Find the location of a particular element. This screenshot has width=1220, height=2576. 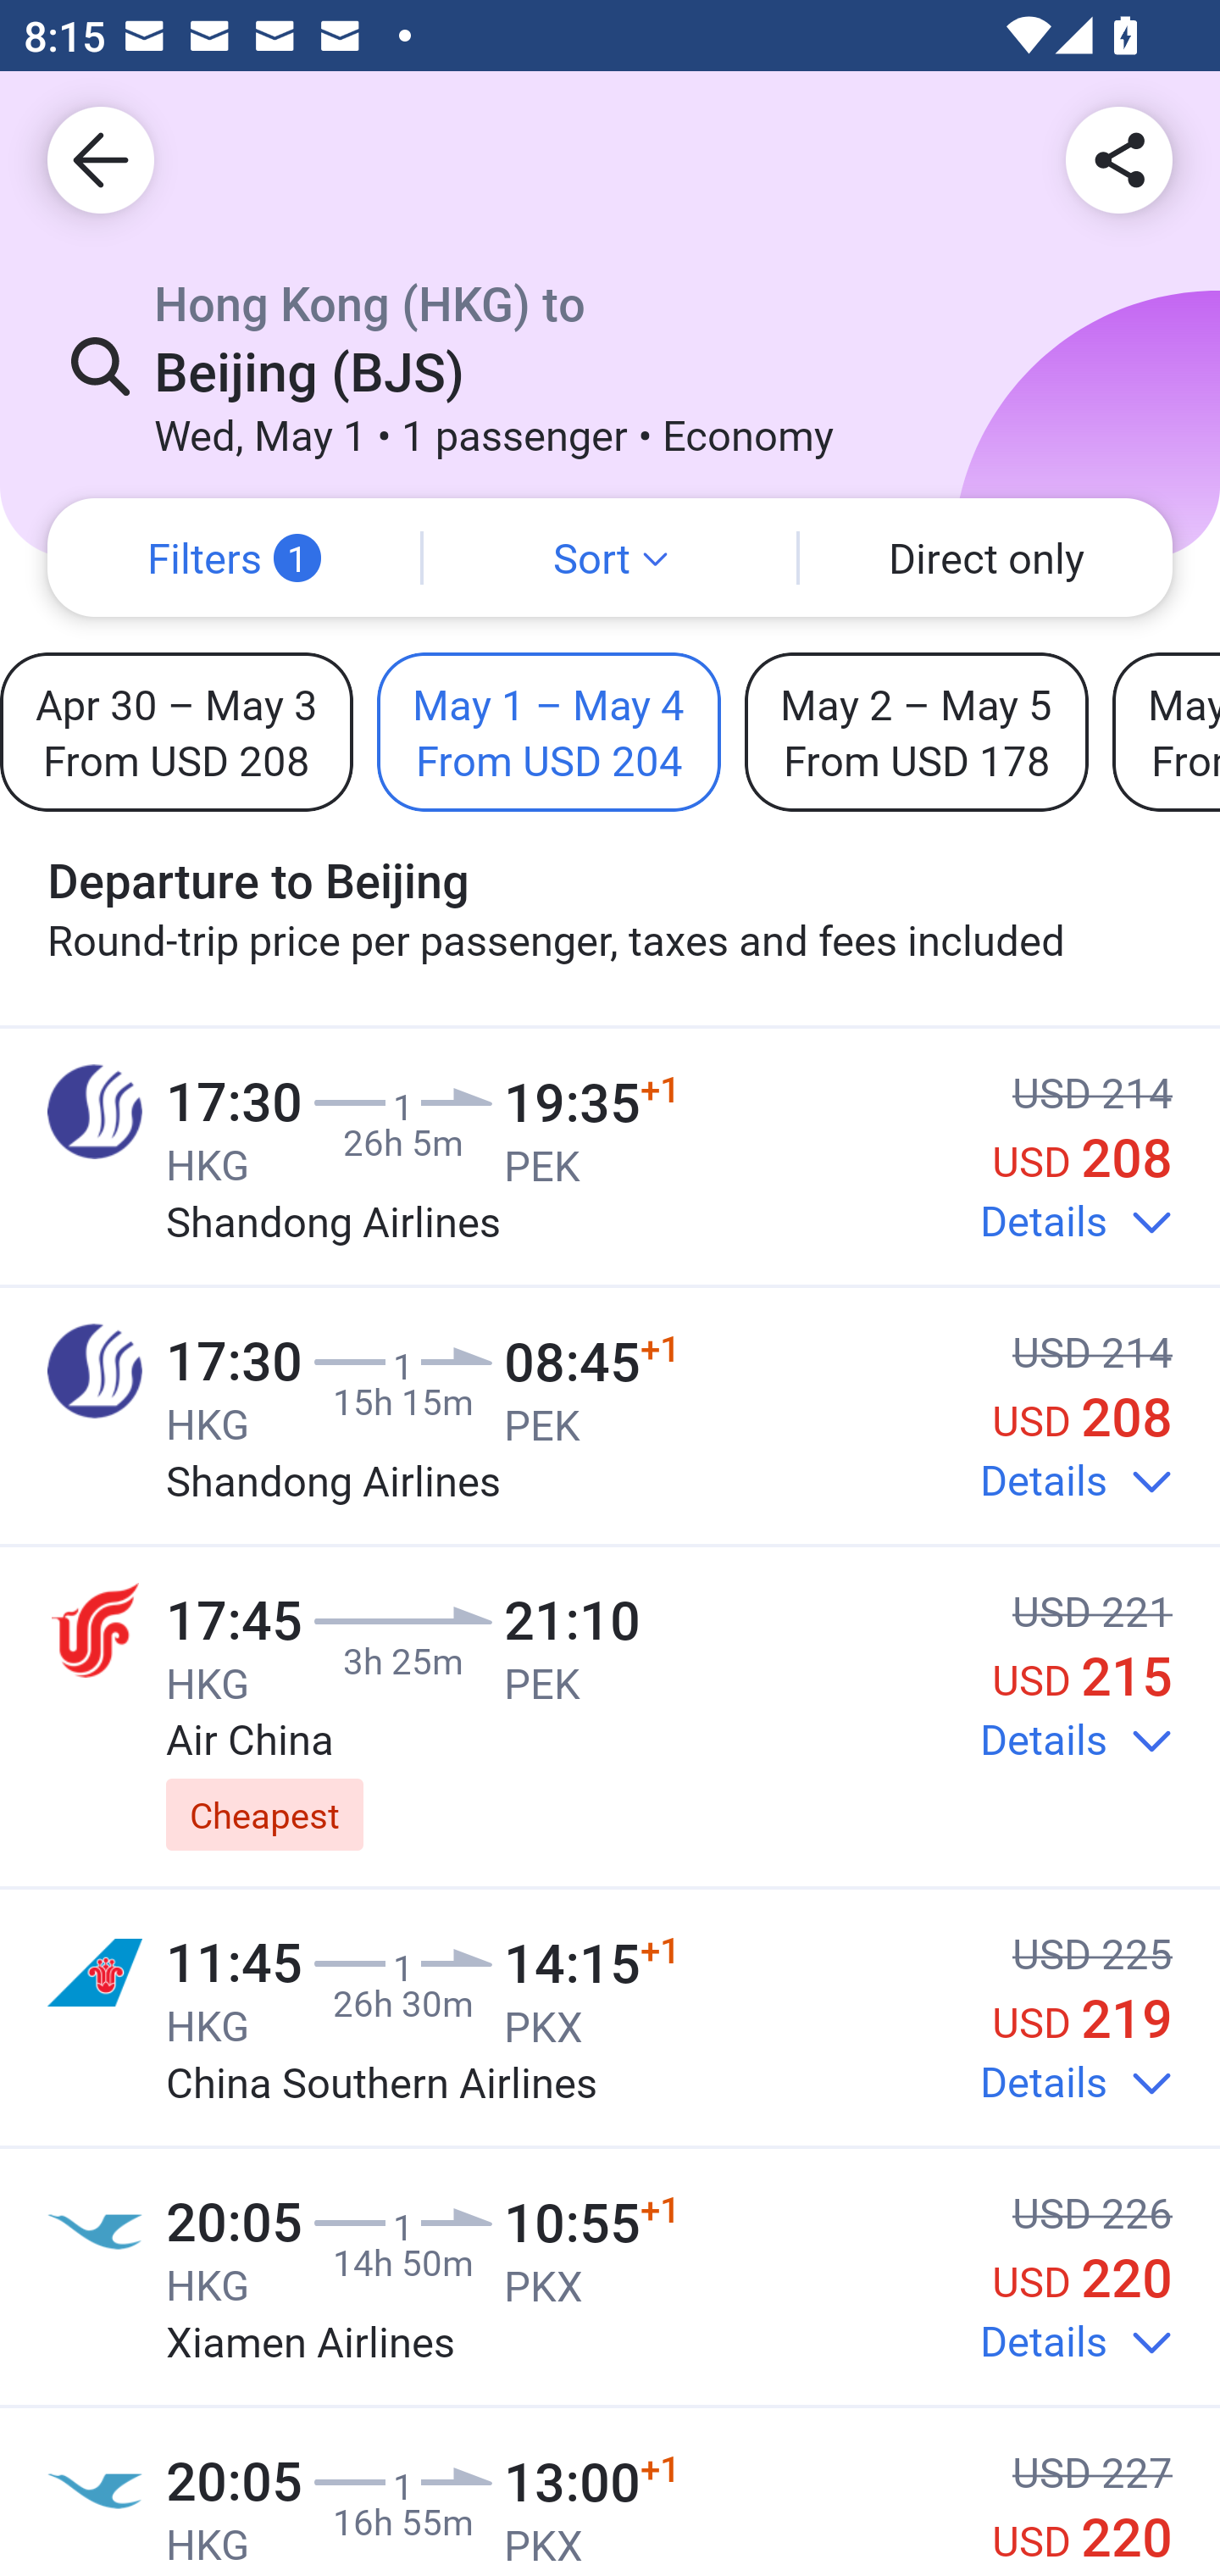

May 1 – May 4 From USD 204 is located at coordinates (549, 731).